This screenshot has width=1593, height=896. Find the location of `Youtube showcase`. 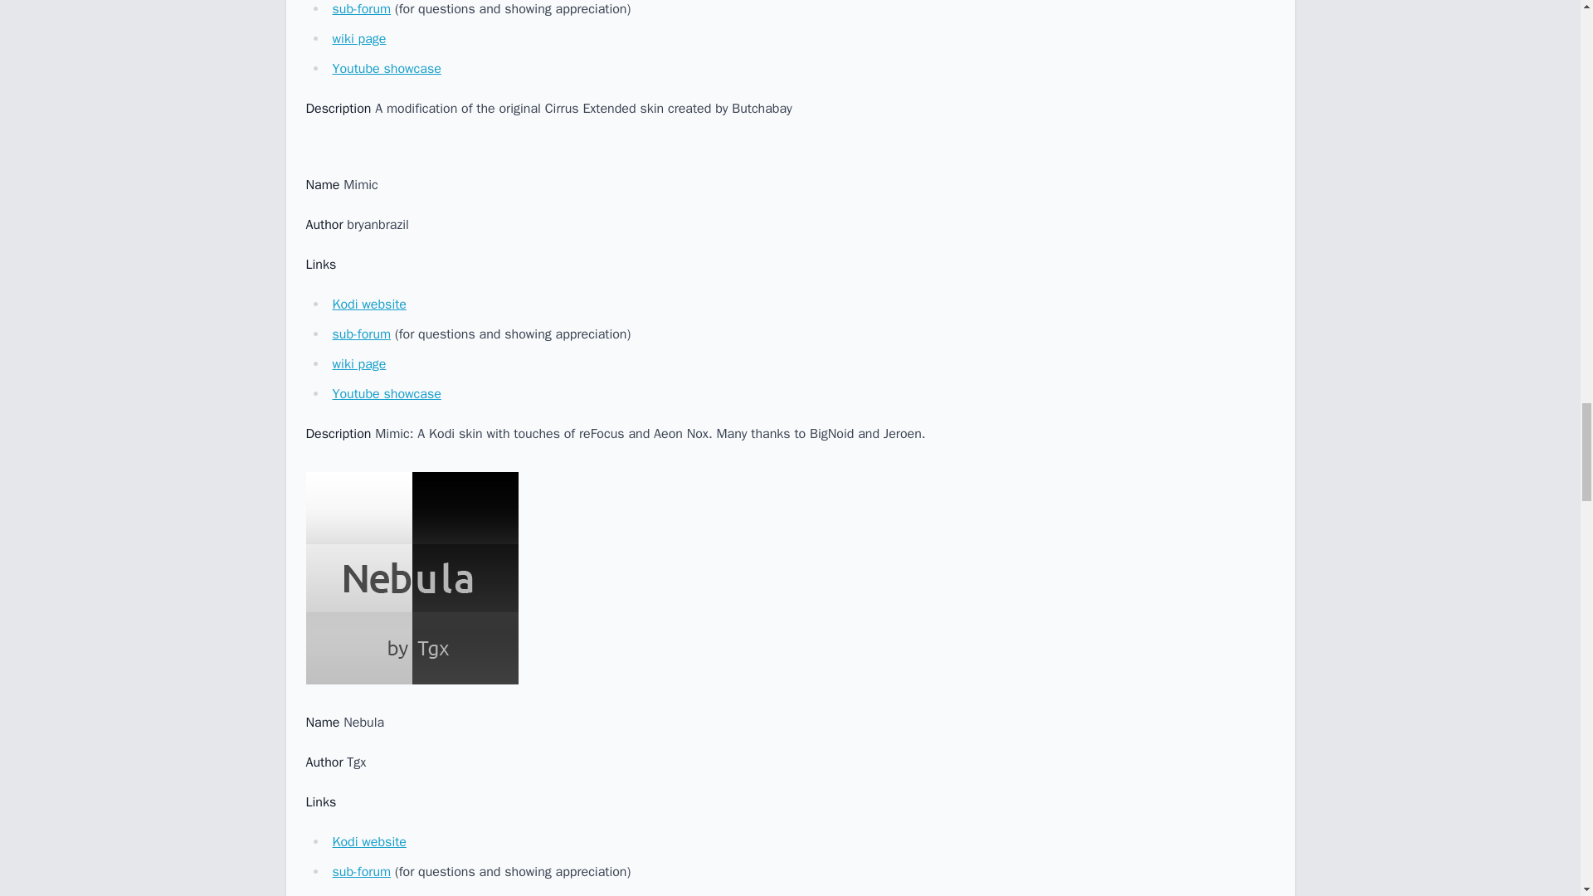

Youtube showcase is located at coordinates (386, 393).